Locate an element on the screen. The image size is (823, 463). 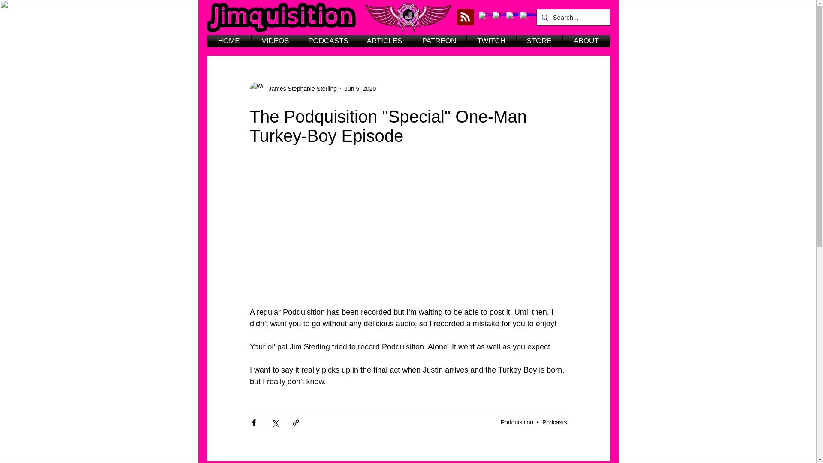
PODCASTS is located at coordinates (328, 41).